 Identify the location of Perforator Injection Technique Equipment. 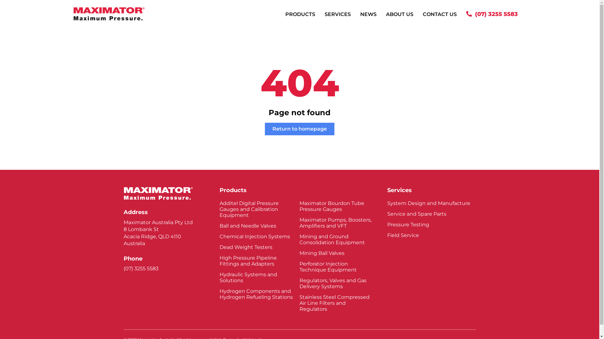
(337, 267).